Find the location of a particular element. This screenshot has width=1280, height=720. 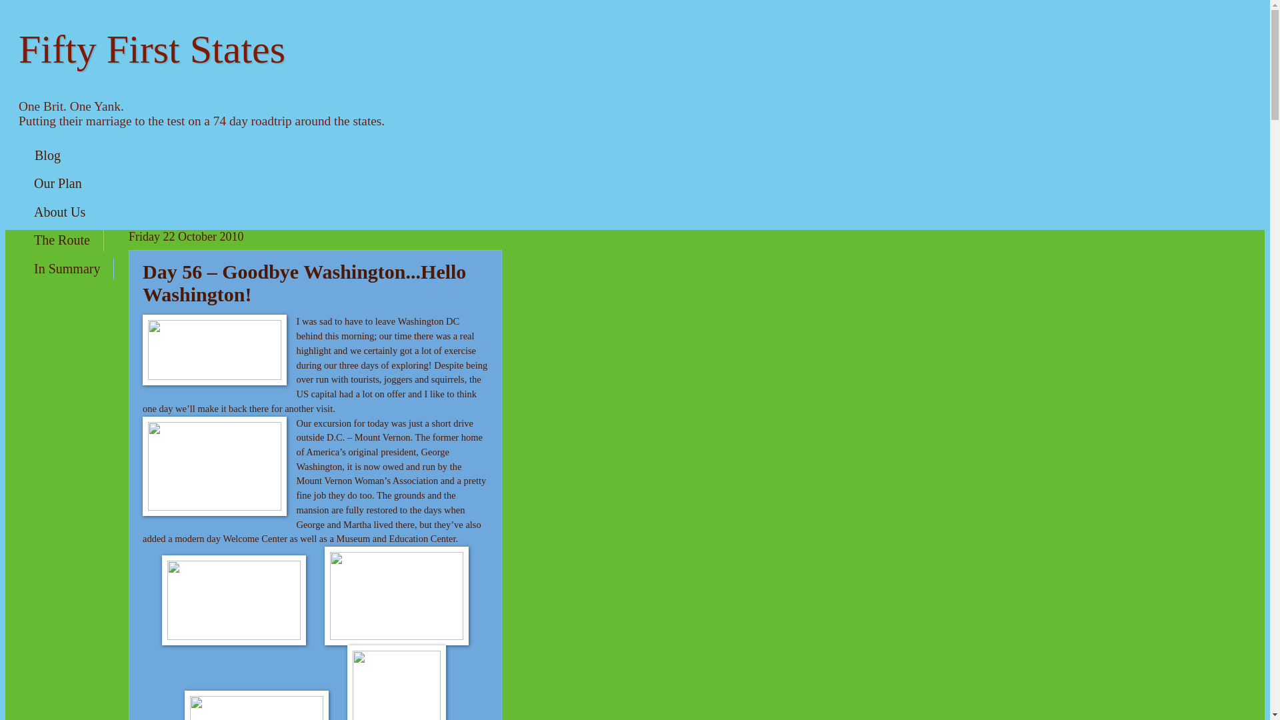

The Route is located at coordinates (61, 240).